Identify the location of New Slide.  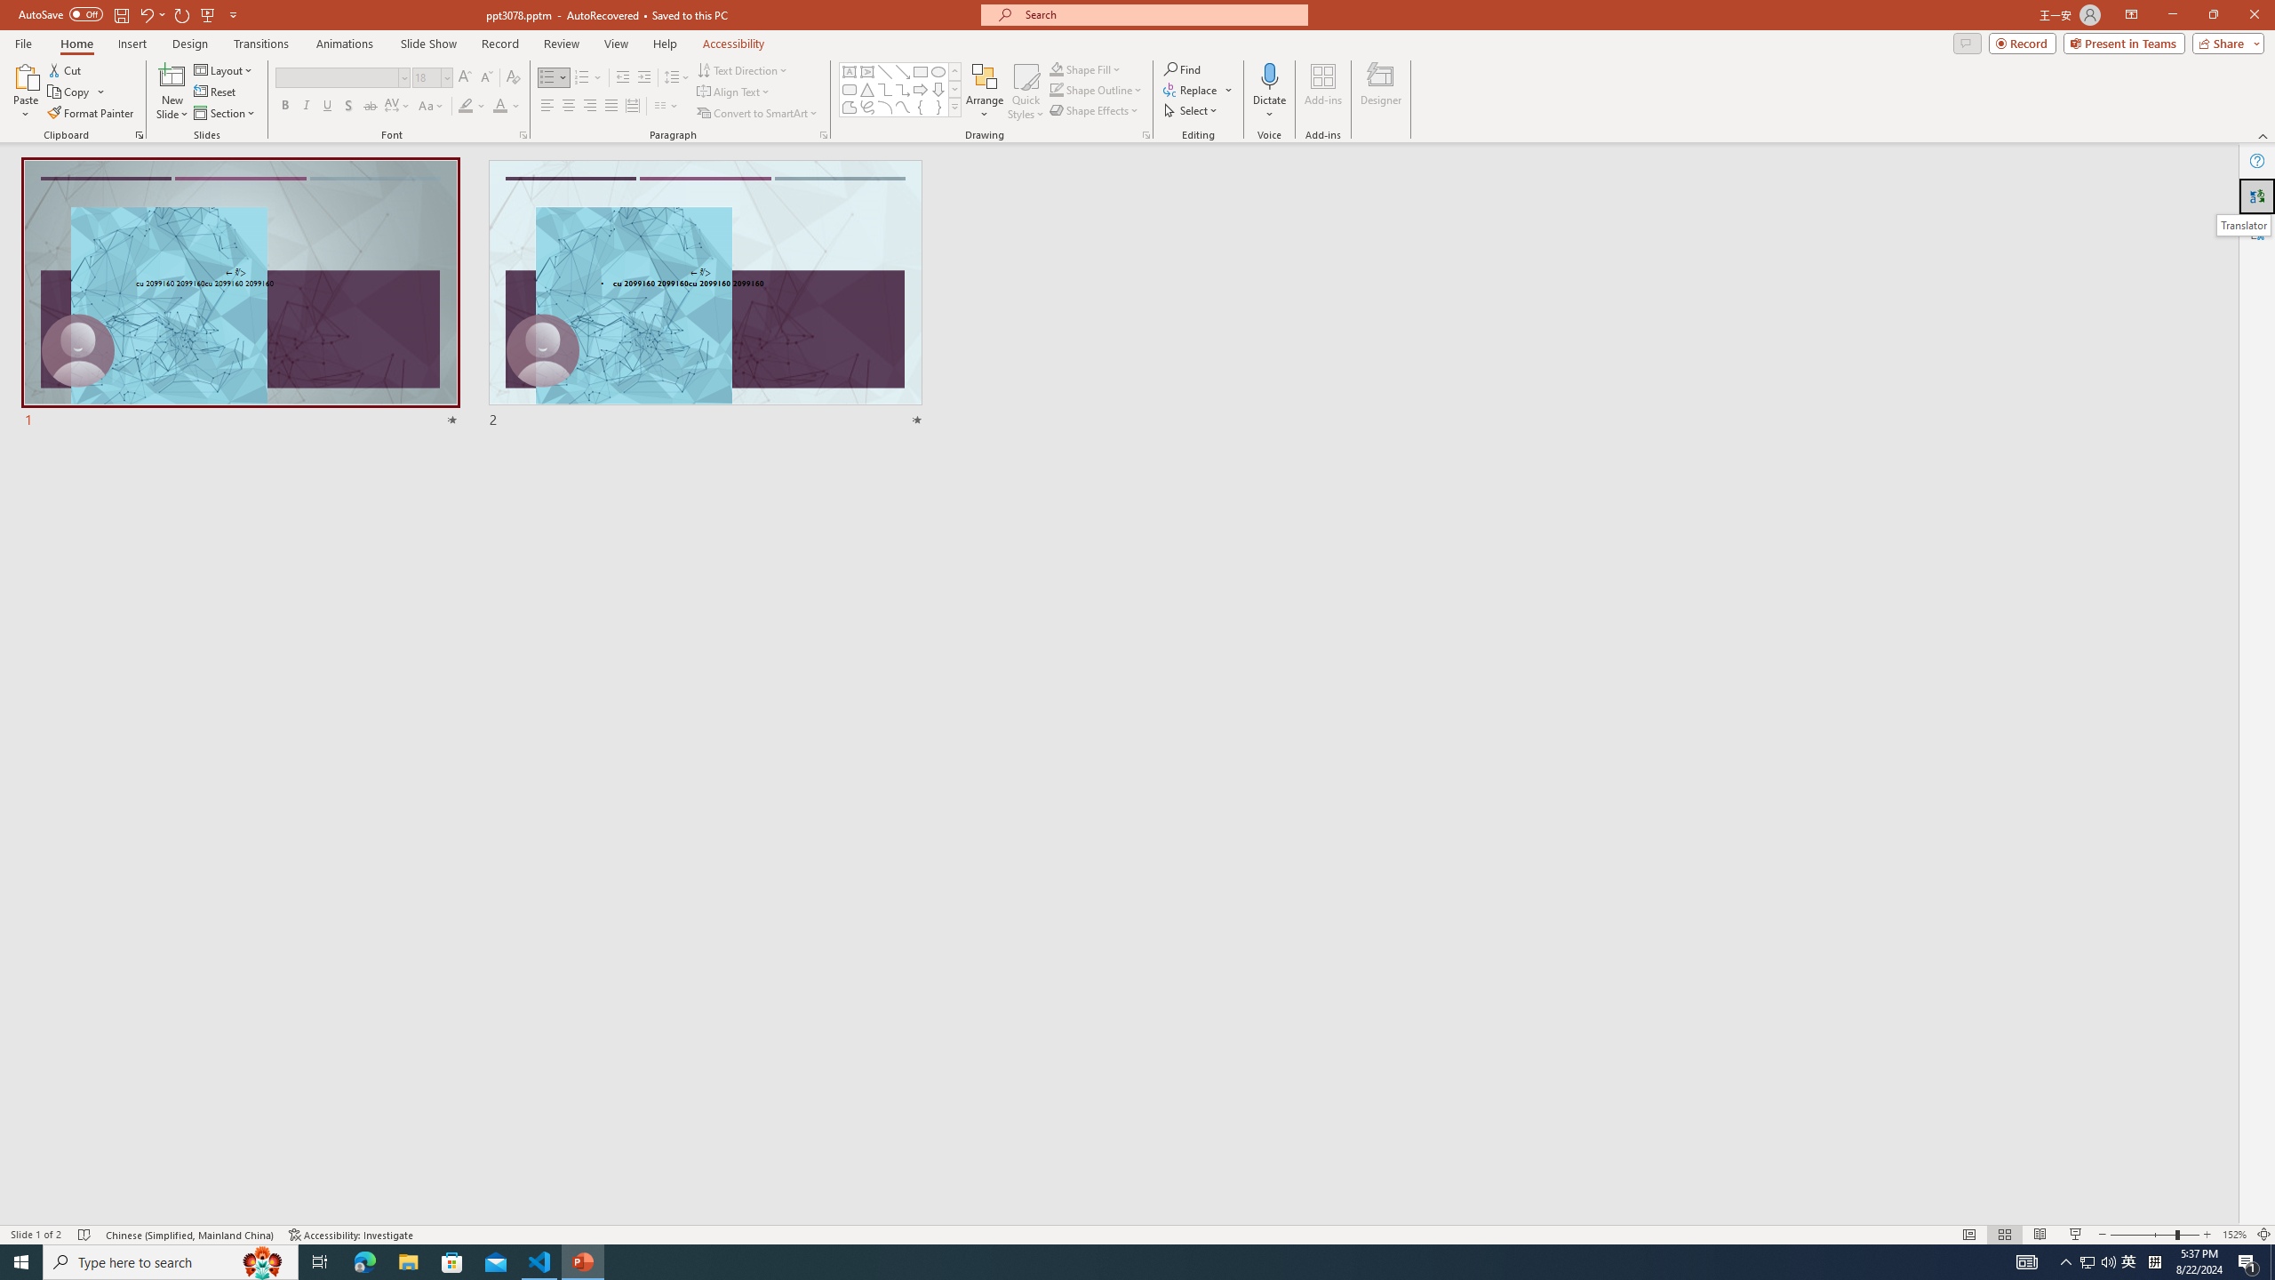
(172, 92).